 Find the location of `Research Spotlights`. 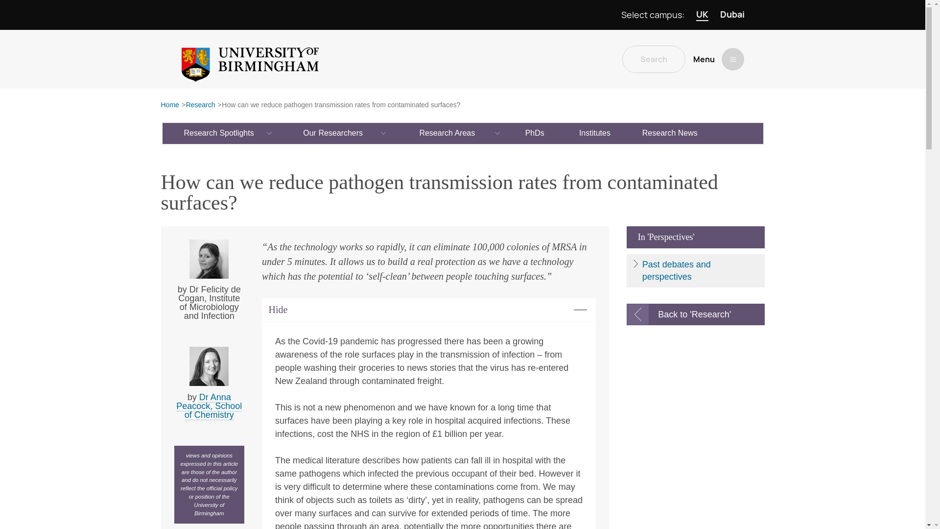

Research Spotlights is located at coordinates (219, 133).